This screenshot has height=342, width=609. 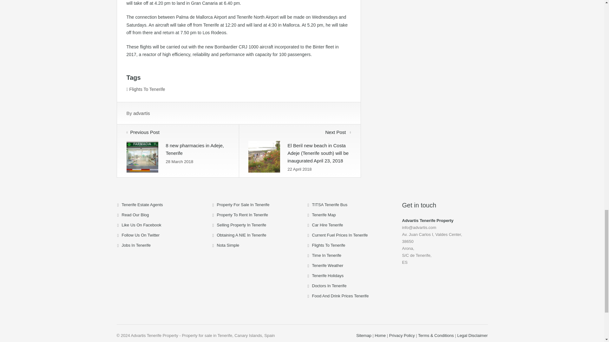 I want to click on Jobs In Tenerife, so click(x=136, y=245).